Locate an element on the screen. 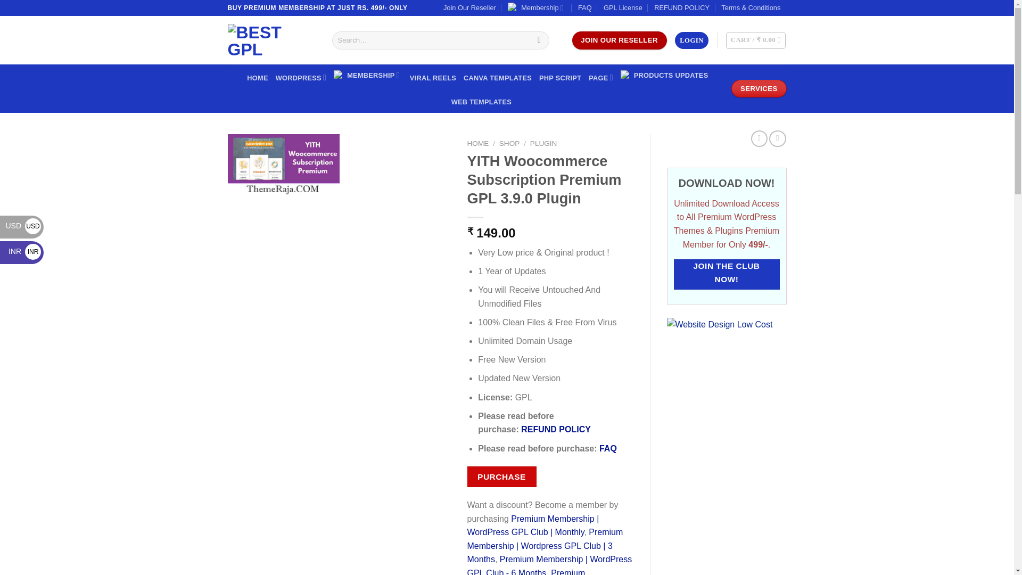 The width and height of the screenshot is (1022, 575). MEMBERSHIP is located at coordinates (368, 75).